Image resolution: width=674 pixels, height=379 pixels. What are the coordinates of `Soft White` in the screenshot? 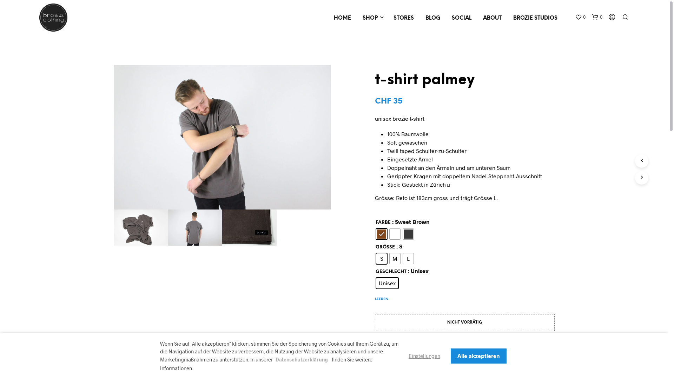 It's located at (395, 234).